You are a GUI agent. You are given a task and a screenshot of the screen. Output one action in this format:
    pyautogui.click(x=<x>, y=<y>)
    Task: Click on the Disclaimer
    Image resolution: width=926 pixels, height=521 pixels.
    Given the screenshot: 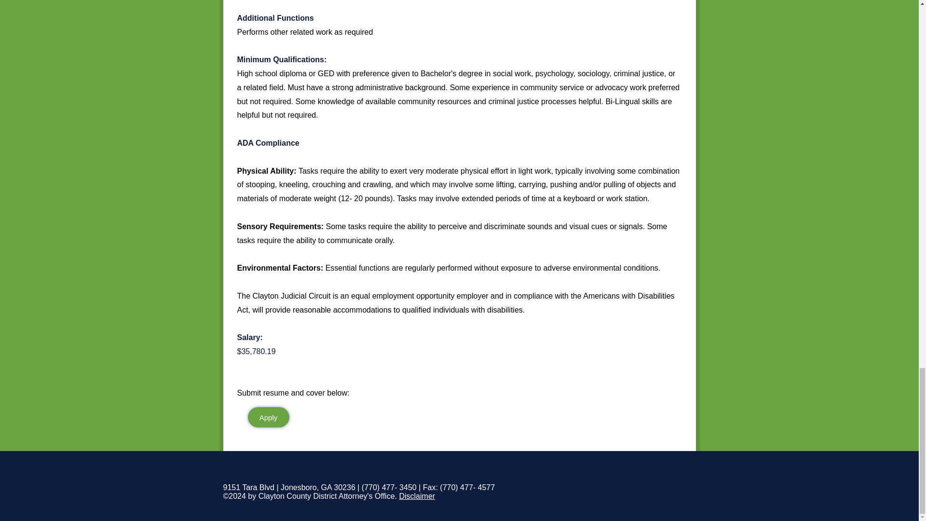 What is the action you would take?
    pyautogui.click(x=417, y=496)
    